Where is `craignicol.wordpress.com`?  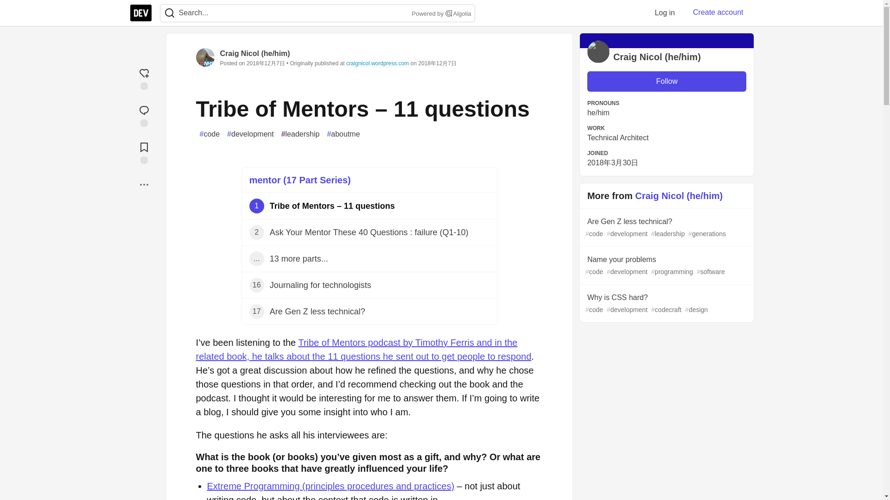 craignicol.wordpress.com is located at coordinates (369, 259).